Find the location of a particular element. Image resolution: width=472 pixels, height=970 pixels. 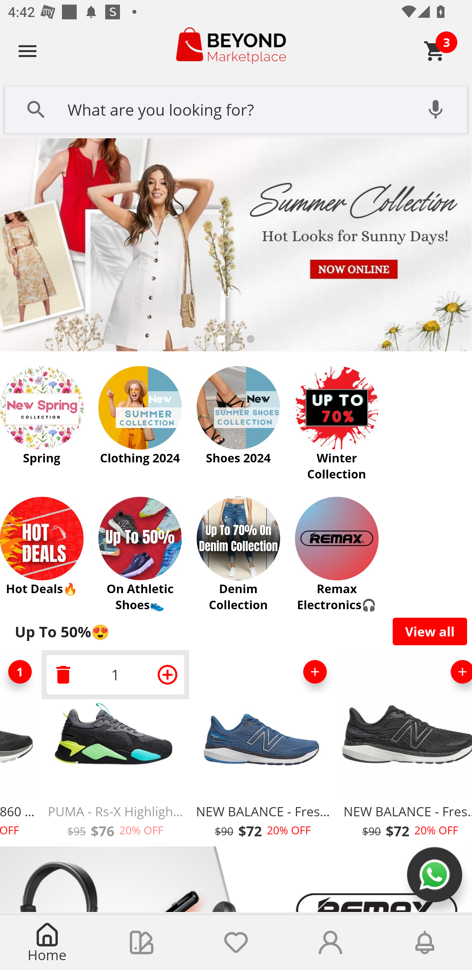

What are you looking for? is located at coordinates (236, 108).